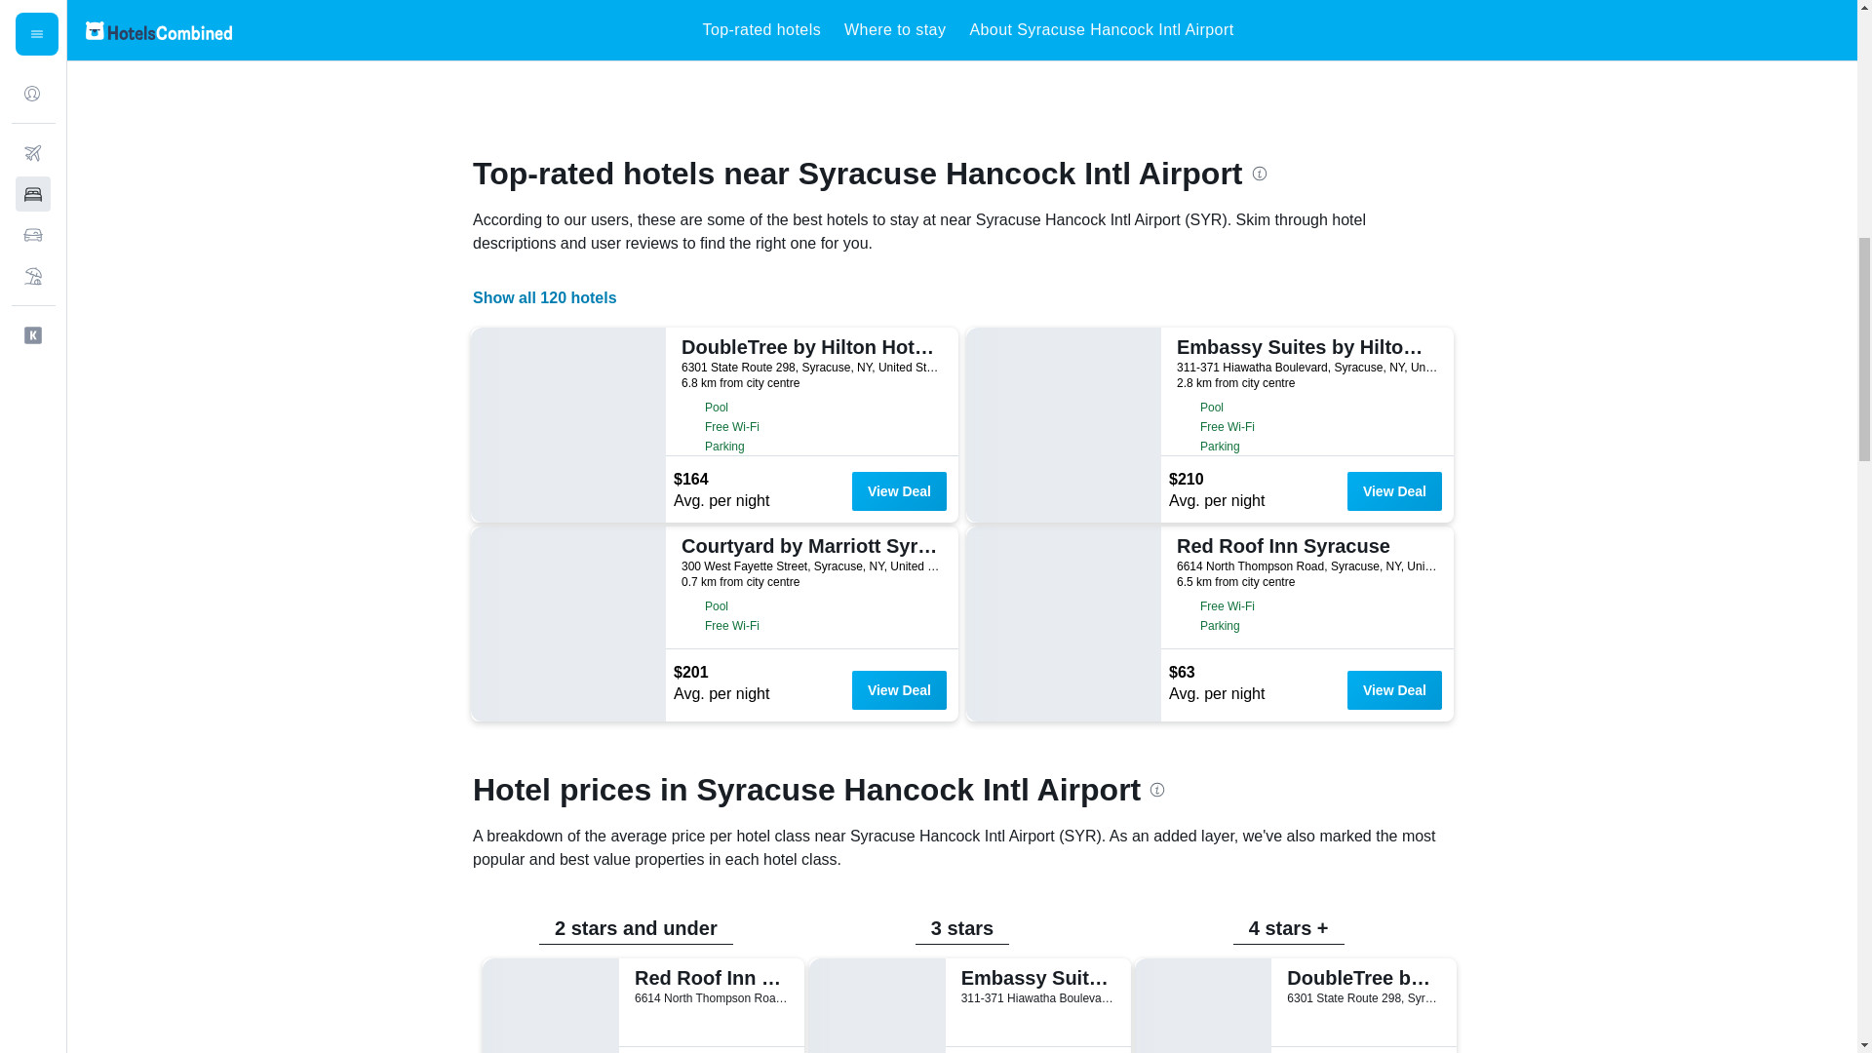 The width and height of the screenshot is (1872, 1053). I want to click on Syracuse Hotels, so click(885, 28).